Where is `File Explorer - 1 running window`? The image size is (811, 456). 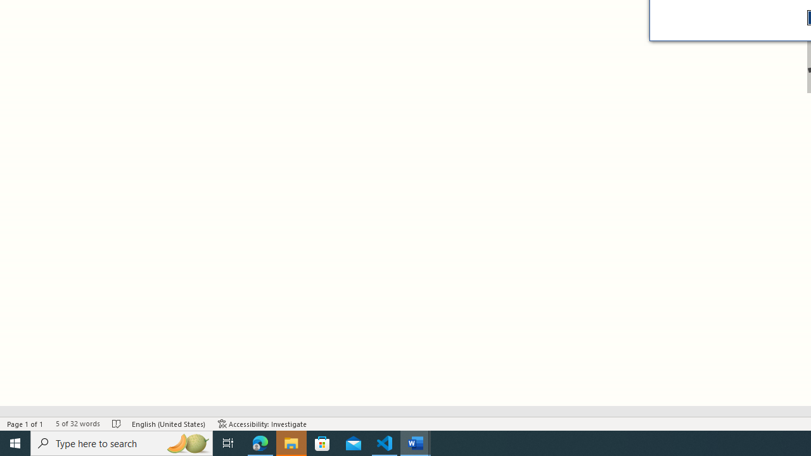 File Explorer - 1 running window is located at coordinates (291, 443).